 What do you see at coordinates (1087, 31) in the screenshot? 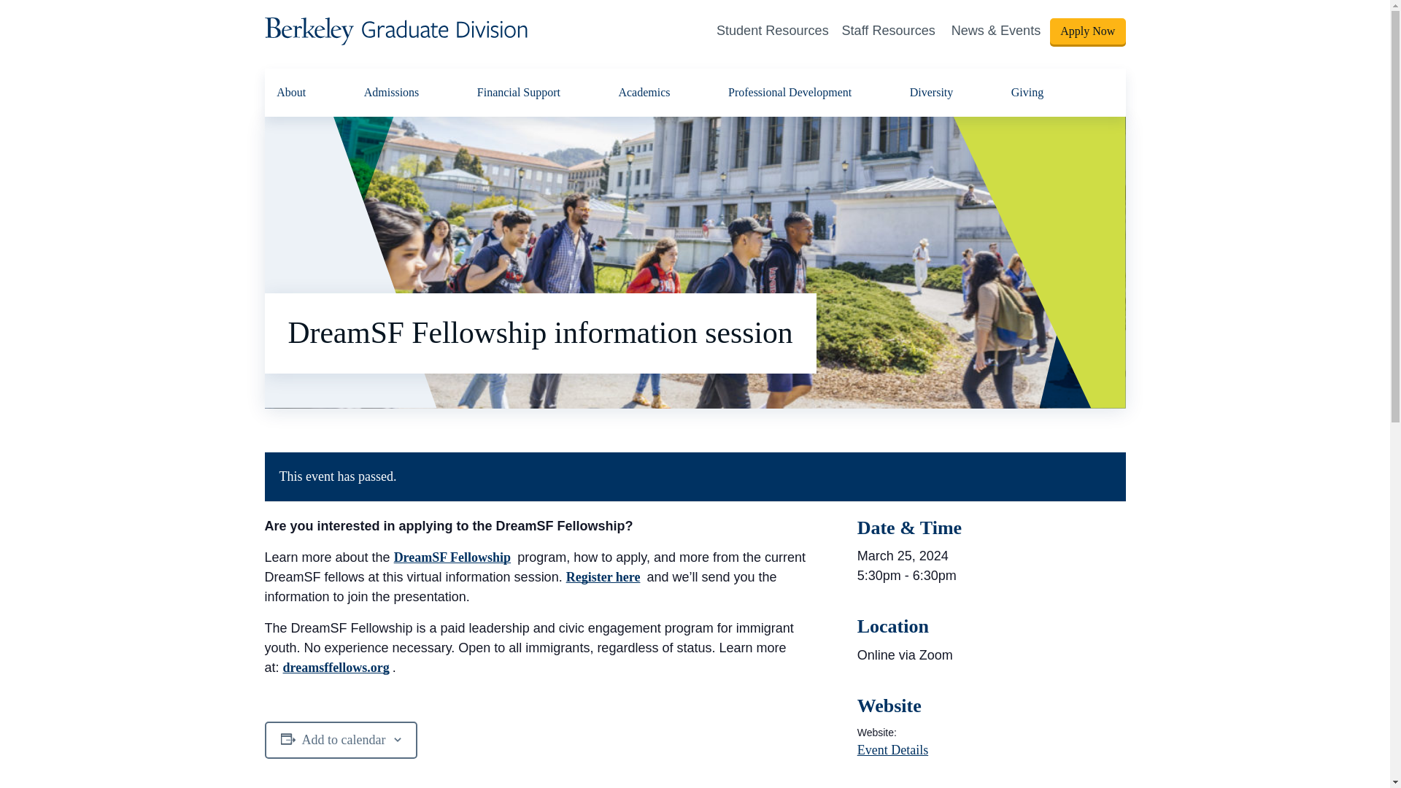
I see `Apply Now` at bounding box center [1087, 31].